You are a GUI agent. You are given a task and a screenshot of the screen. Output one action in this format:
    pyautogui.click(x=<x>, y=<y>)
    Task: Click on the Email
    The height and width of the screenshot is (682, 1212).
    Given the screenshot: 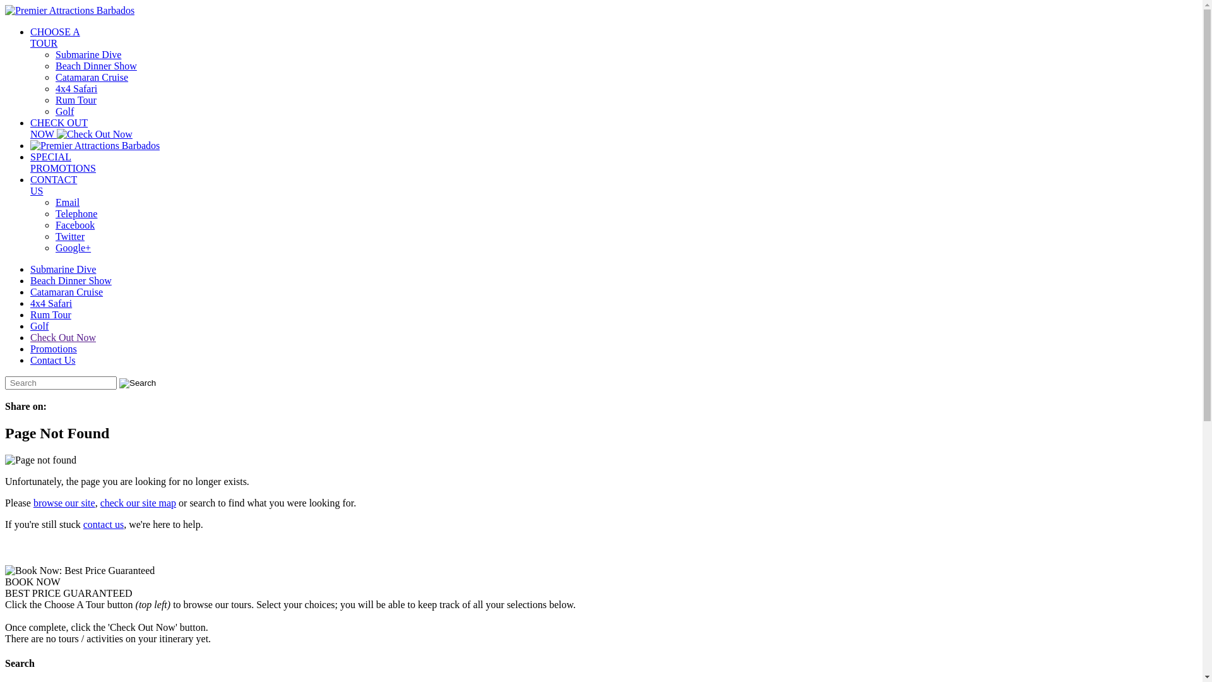 What is the action you would take?
    pyautogui.click(x=68, y=202)
    